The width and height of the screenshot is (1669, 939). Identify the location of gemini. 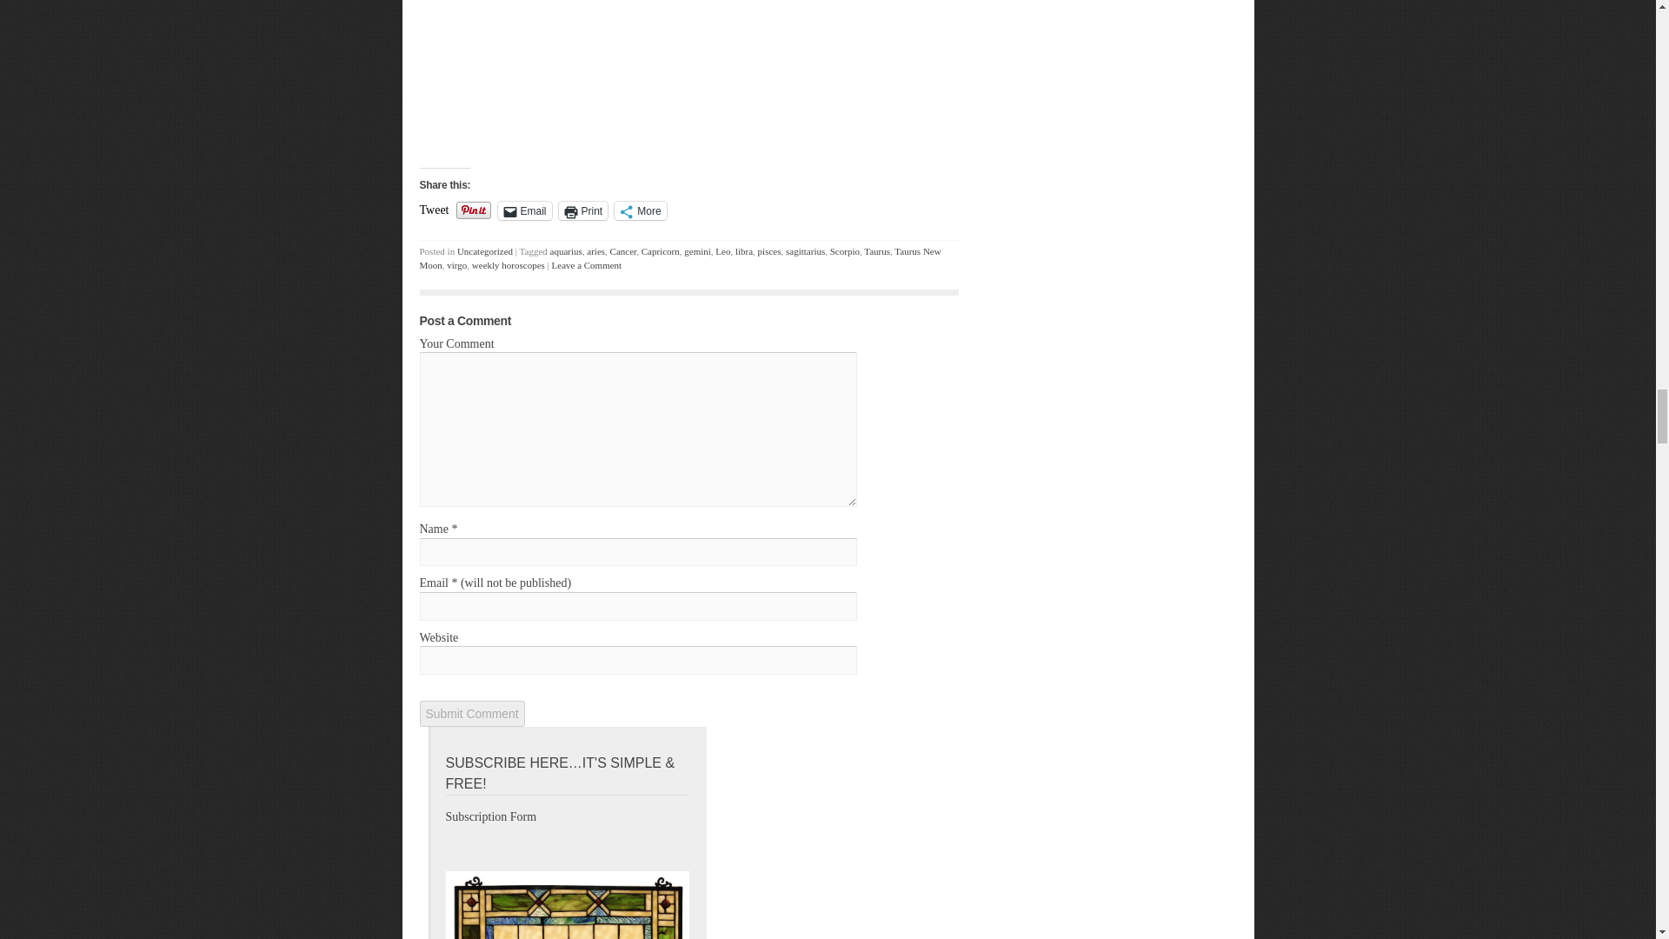
(697, 250).